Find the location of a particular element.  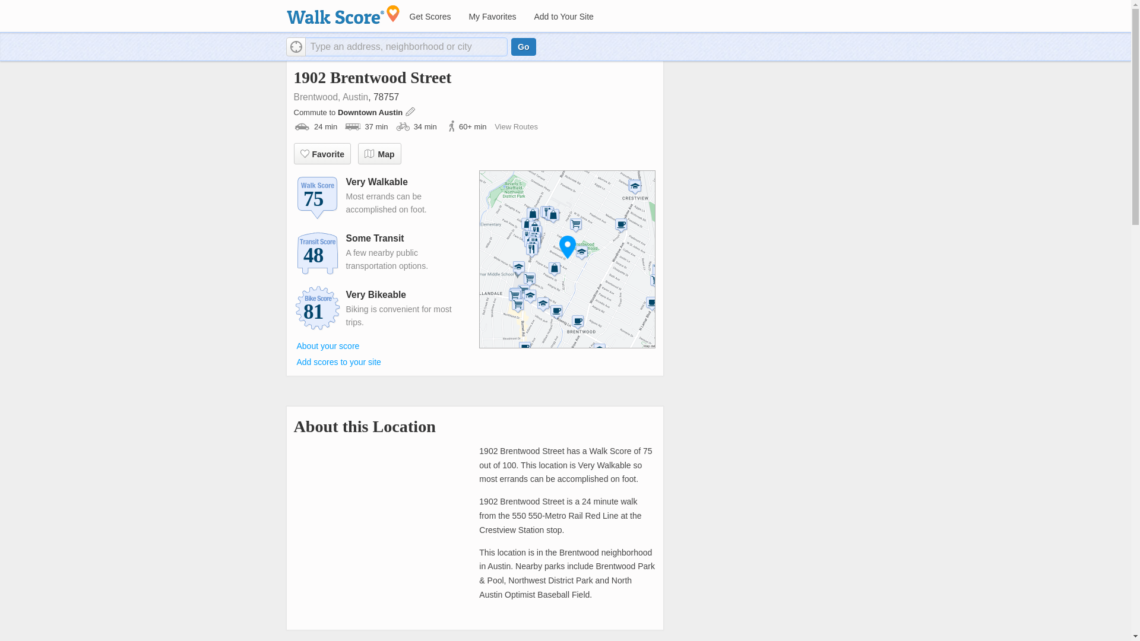

Get Scores is located at coordinates (429, 17).